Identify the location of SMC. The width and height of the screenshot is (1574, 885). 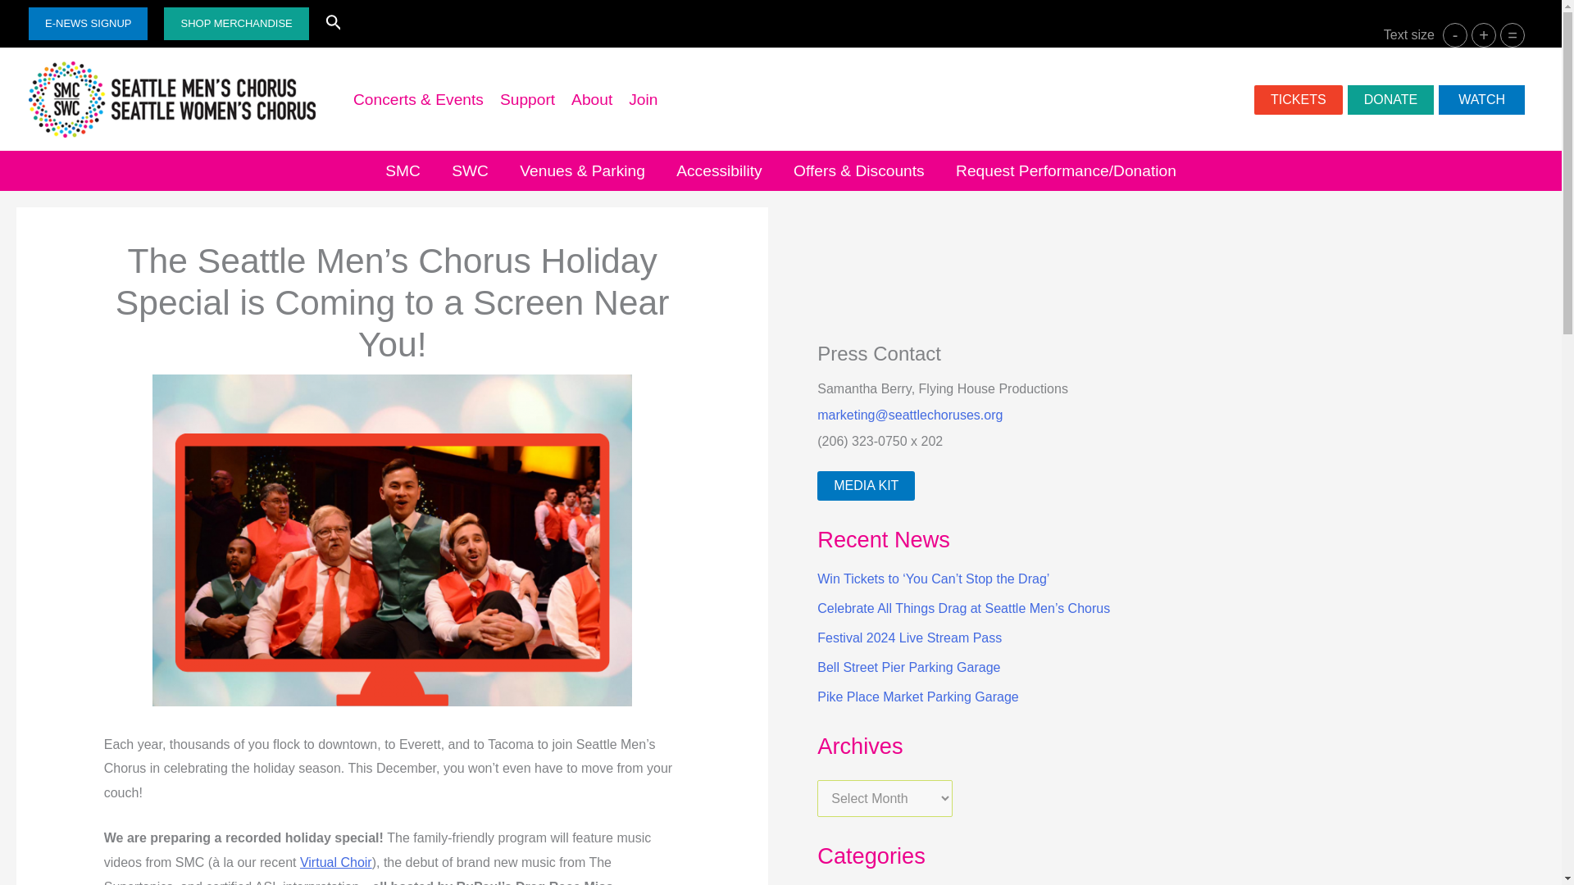
(403, 170).